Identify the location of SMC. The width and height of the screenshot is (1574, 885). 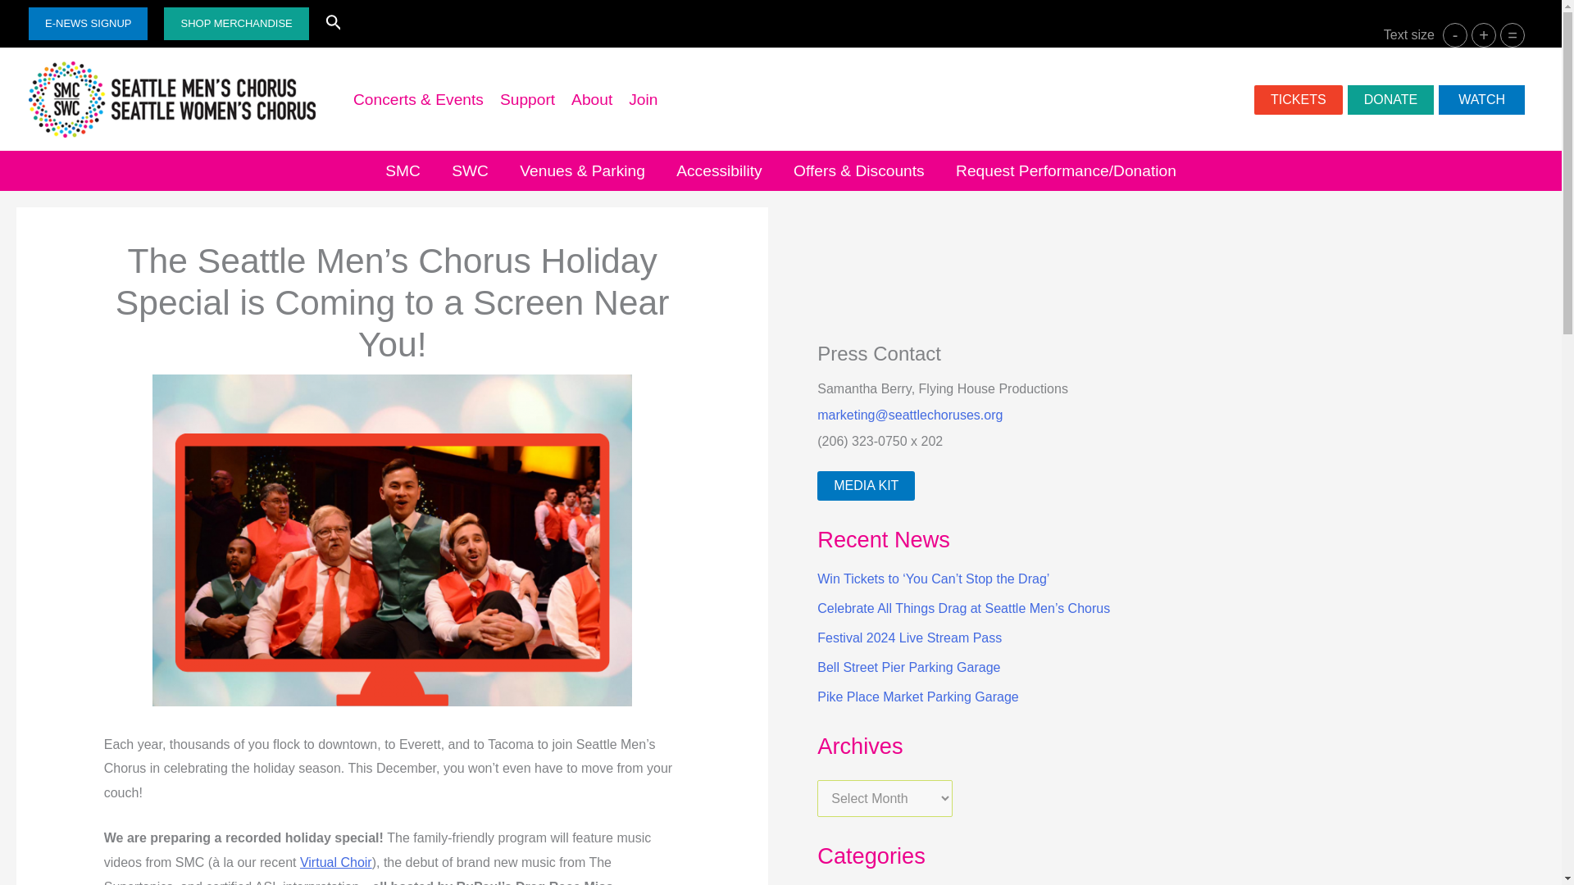
(403, 170).